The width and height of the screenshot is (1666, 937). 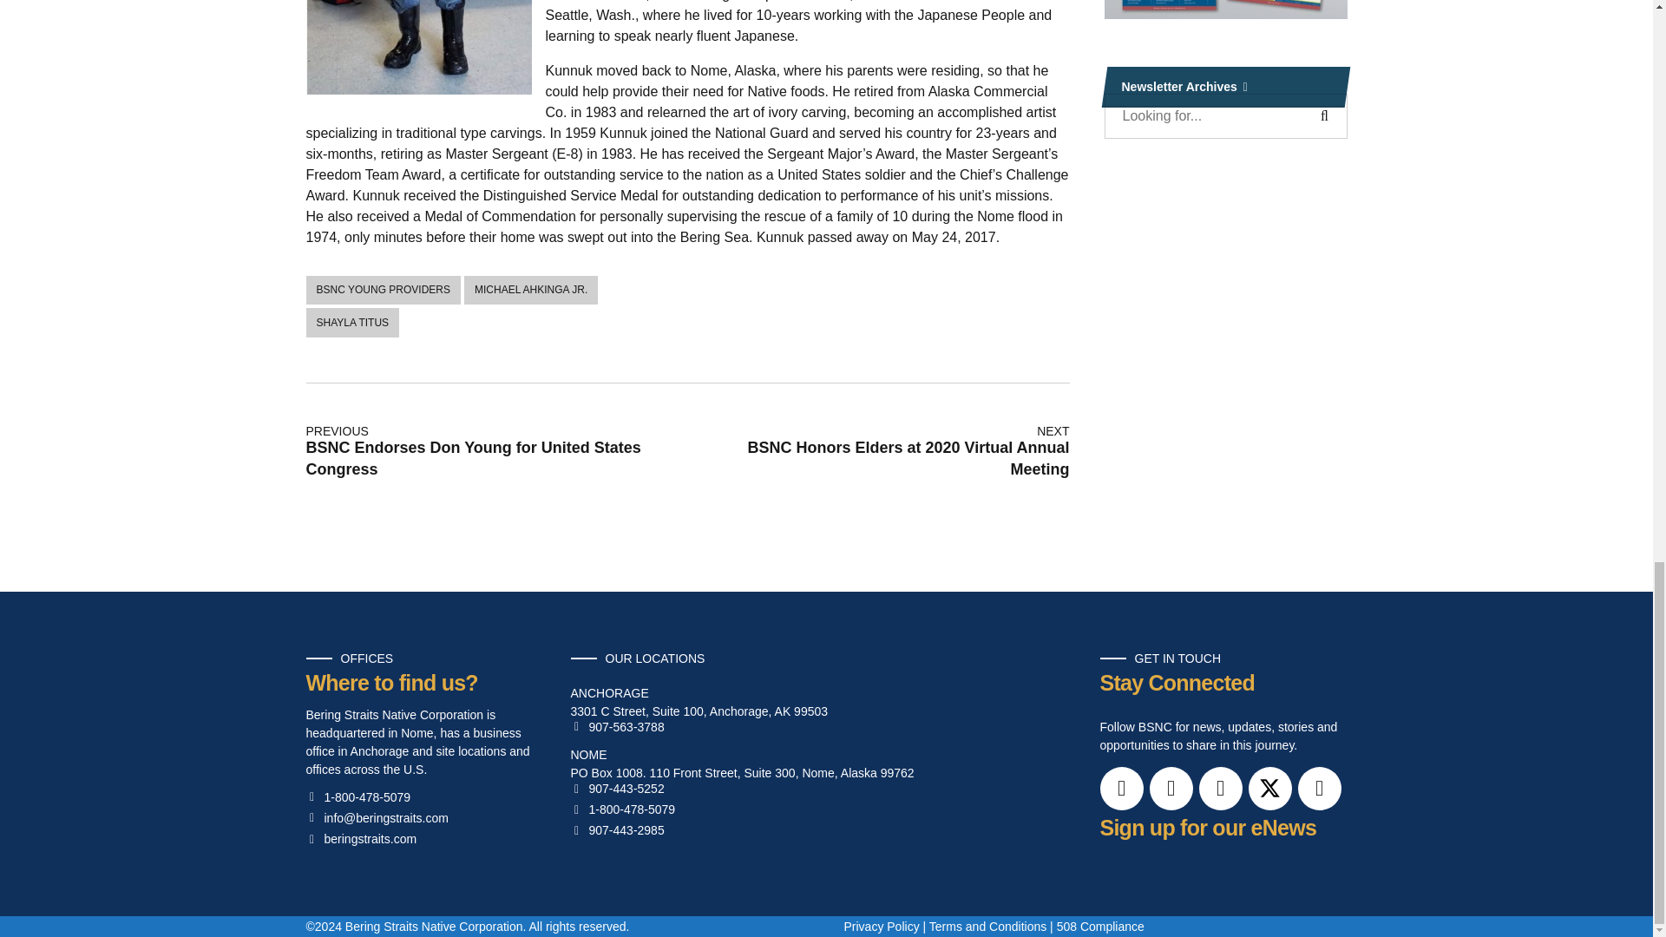 What do you see at coordinates (357, 796) in the screenshot?
I see `1-800-478-5079` at bounding box center [357, 796].